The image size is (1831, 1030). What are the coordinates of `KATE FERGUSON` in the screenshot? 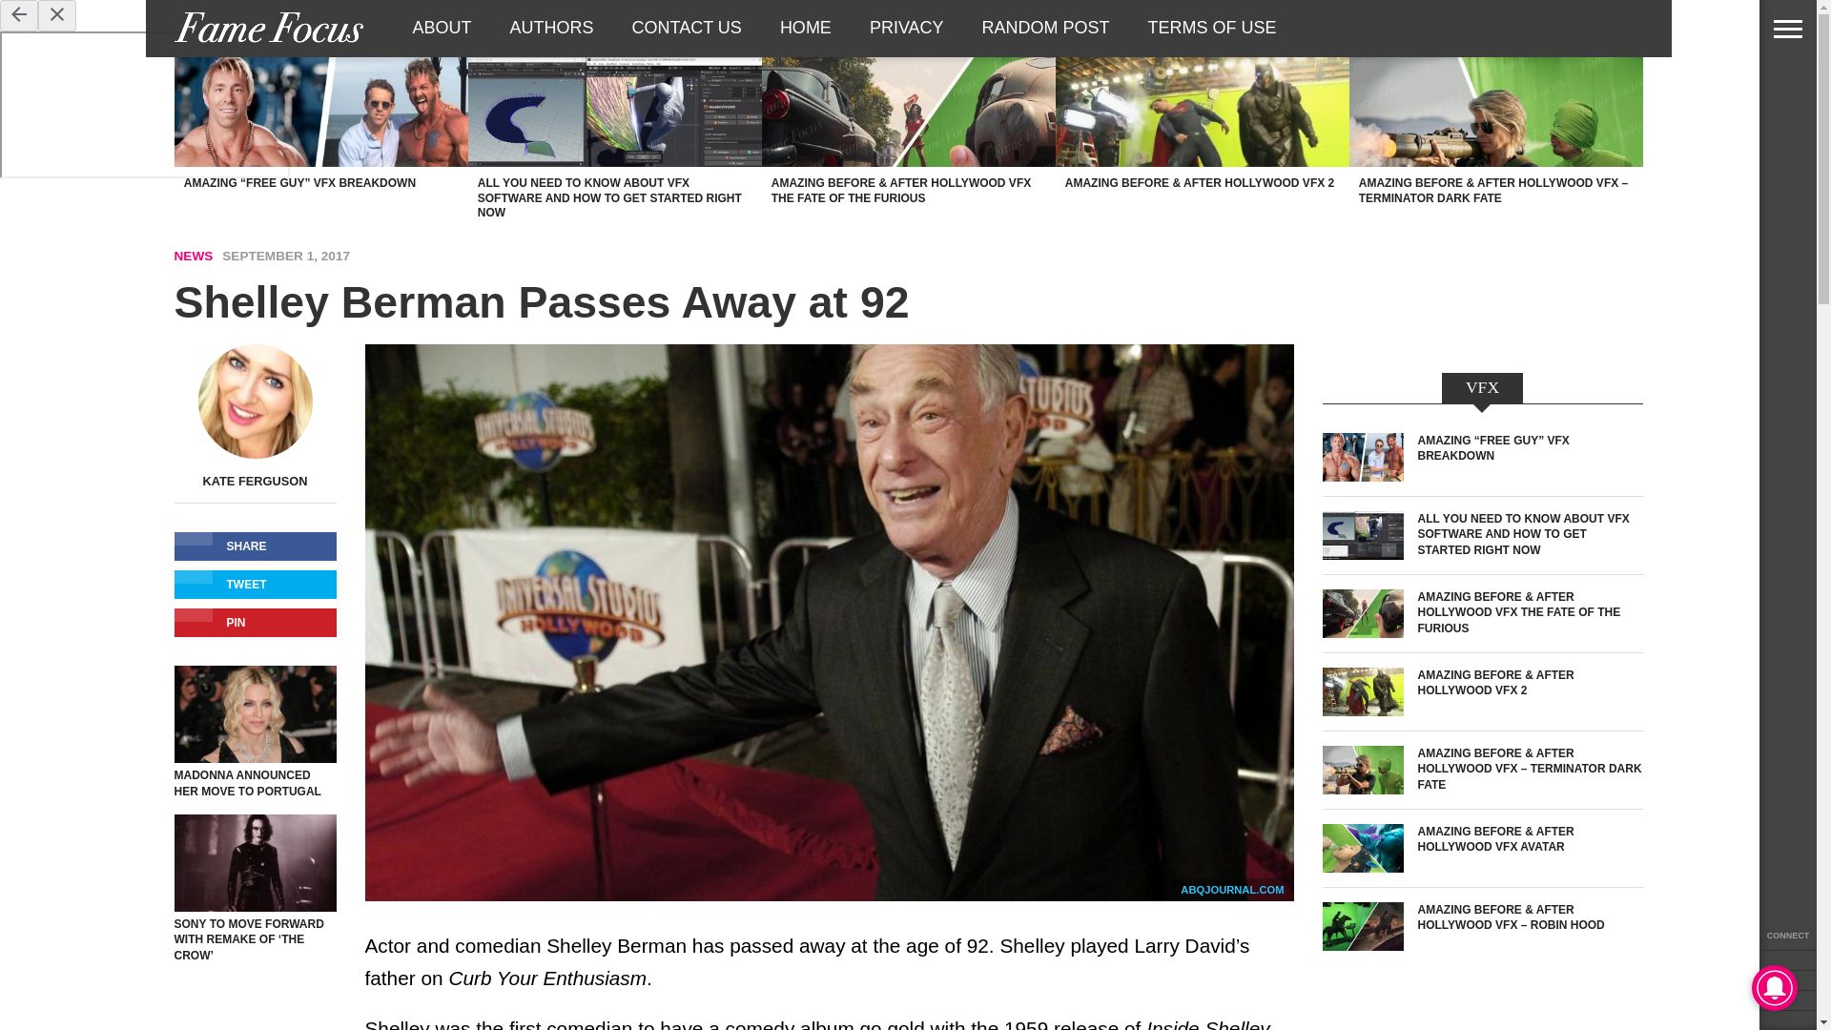 It's located at (256, 481).